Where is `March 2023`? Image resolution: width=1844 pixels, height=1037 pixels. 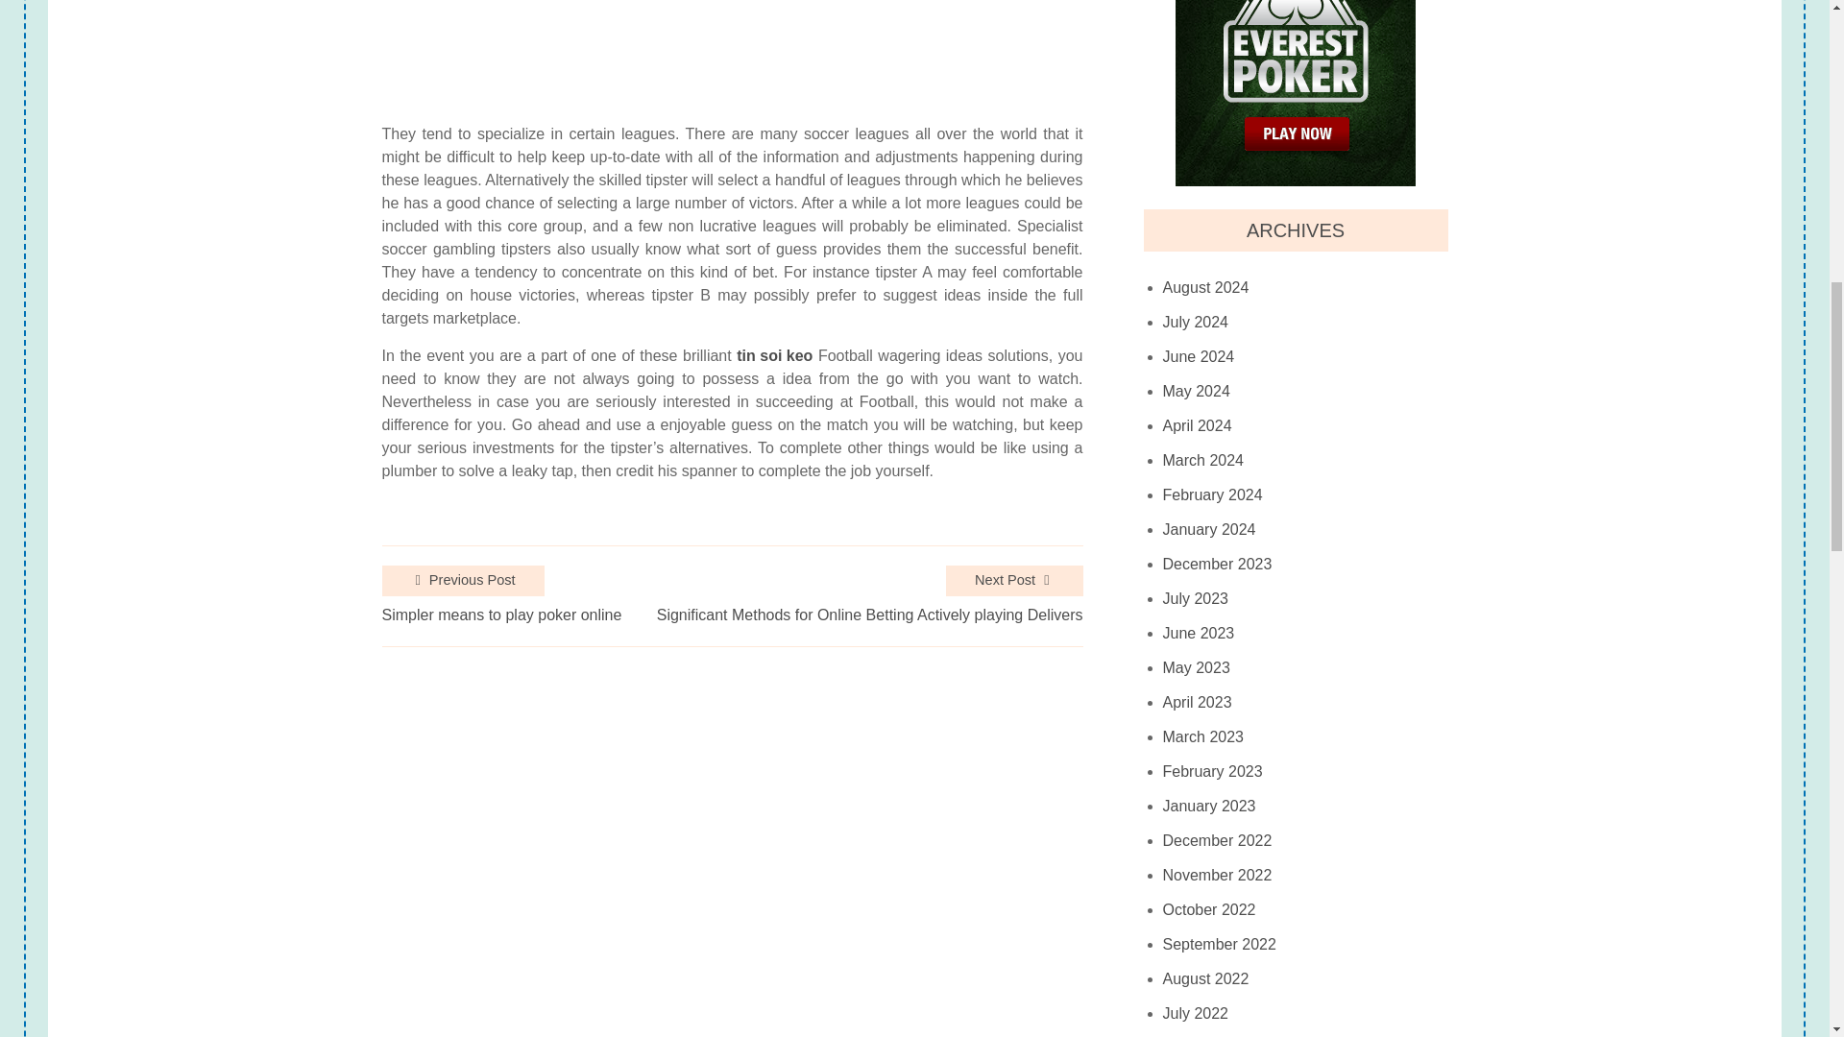
March 2023 is located at coordinates (1204, 737).